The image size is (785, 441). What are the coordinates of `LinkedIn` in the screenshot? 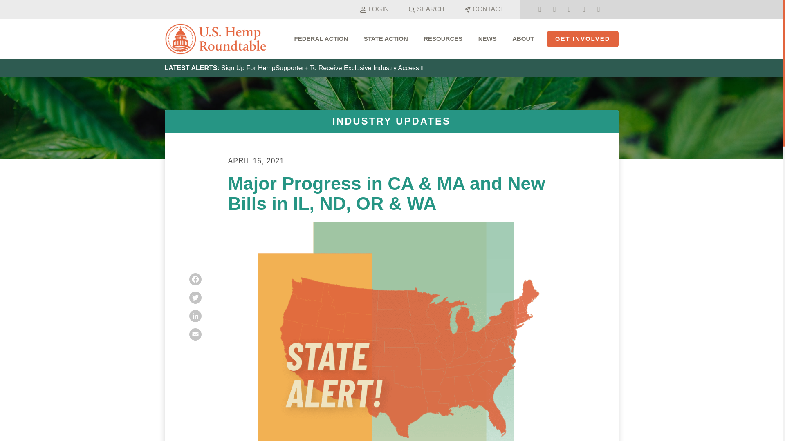 It's located at (195, 316).